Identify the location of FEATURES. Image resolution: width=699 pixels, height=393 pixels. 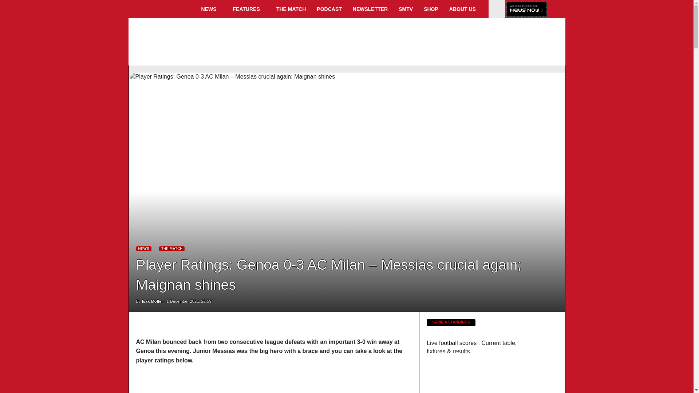
(249, 9).